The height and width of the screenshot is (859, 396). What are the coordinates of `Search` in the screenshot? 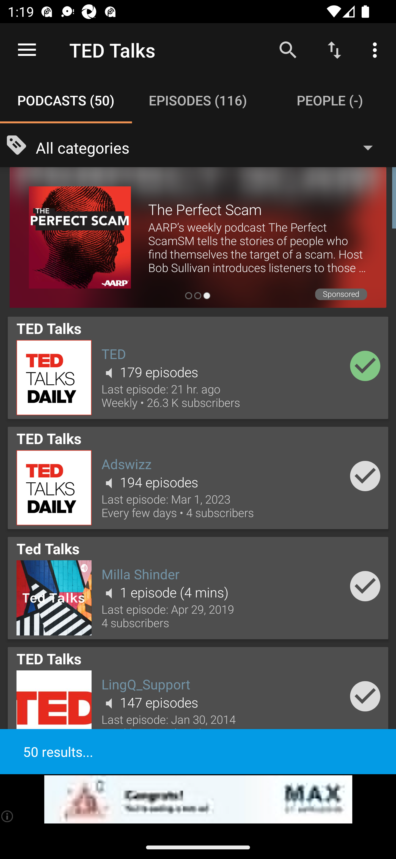 It's located at (288, 50).